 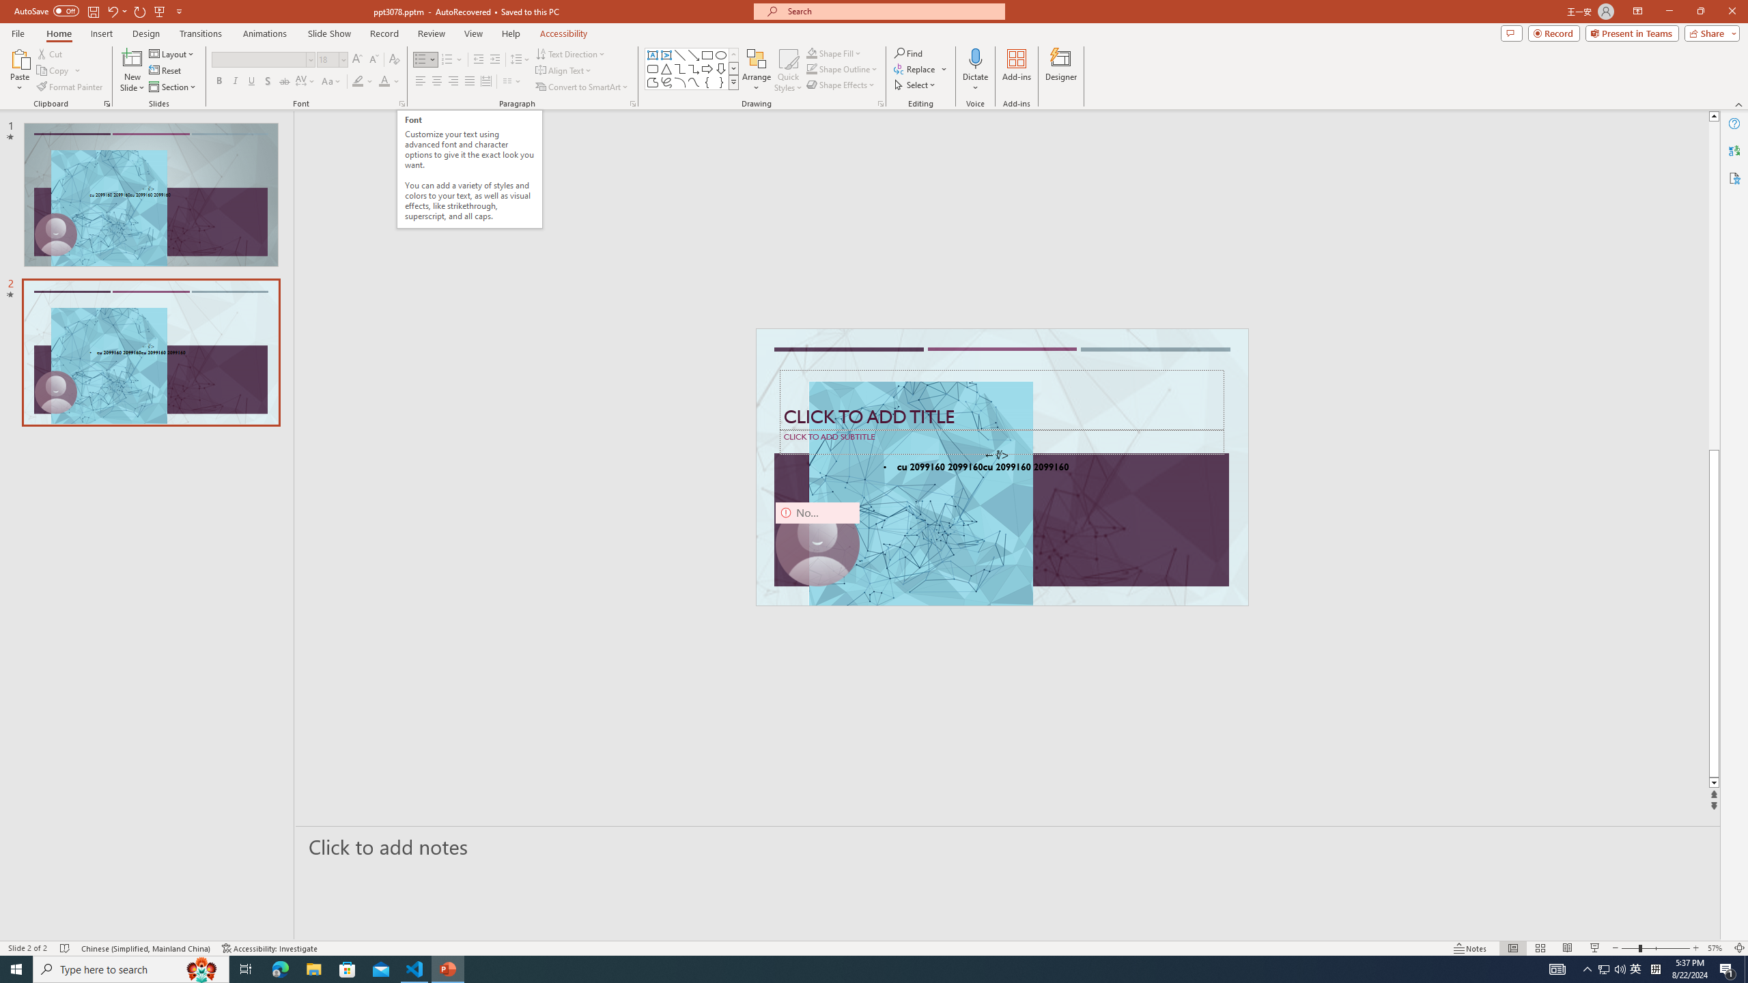 I want to click on Slide, so click(x=151, y=352).